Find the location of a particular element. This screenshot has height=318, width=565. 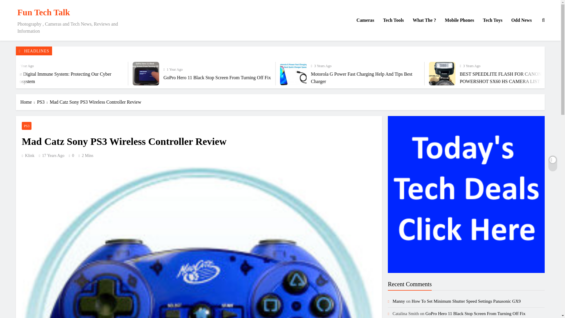

The Digital Immune System: Protecting Our Cyber Ecosystem is located at coordinates (112, 74).